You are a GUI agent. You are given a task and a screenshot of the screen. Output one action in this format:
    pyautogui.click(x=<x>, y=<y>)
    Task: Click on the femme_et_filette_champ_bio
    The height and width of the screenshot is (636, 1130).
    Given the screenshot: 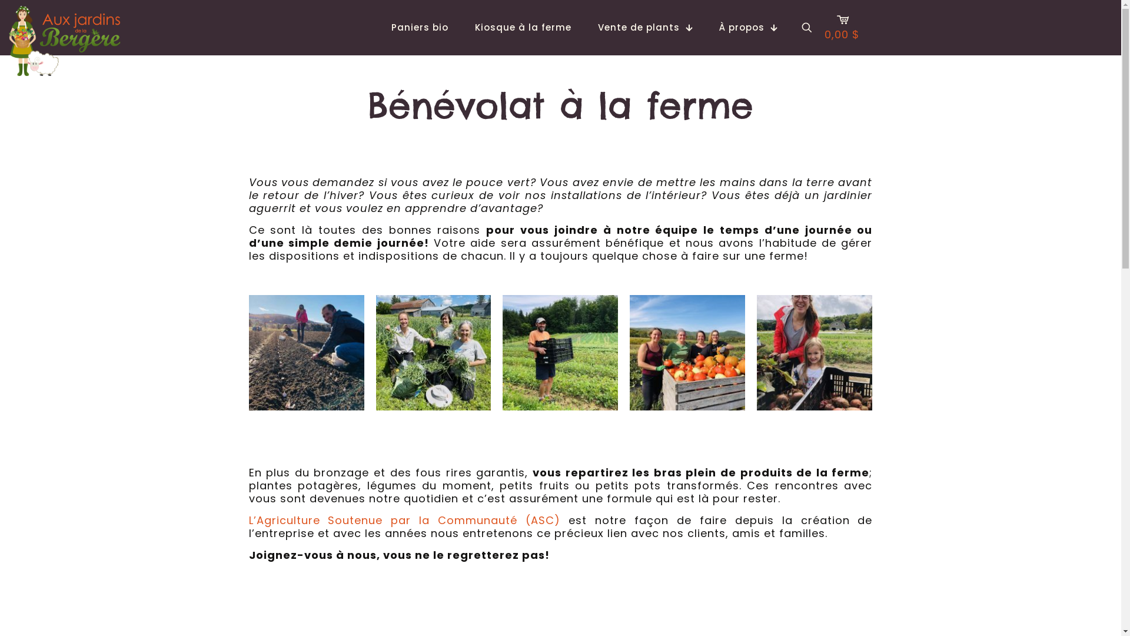 What is the action you would take?
    pyautogui.click(x=815, y=353)
    